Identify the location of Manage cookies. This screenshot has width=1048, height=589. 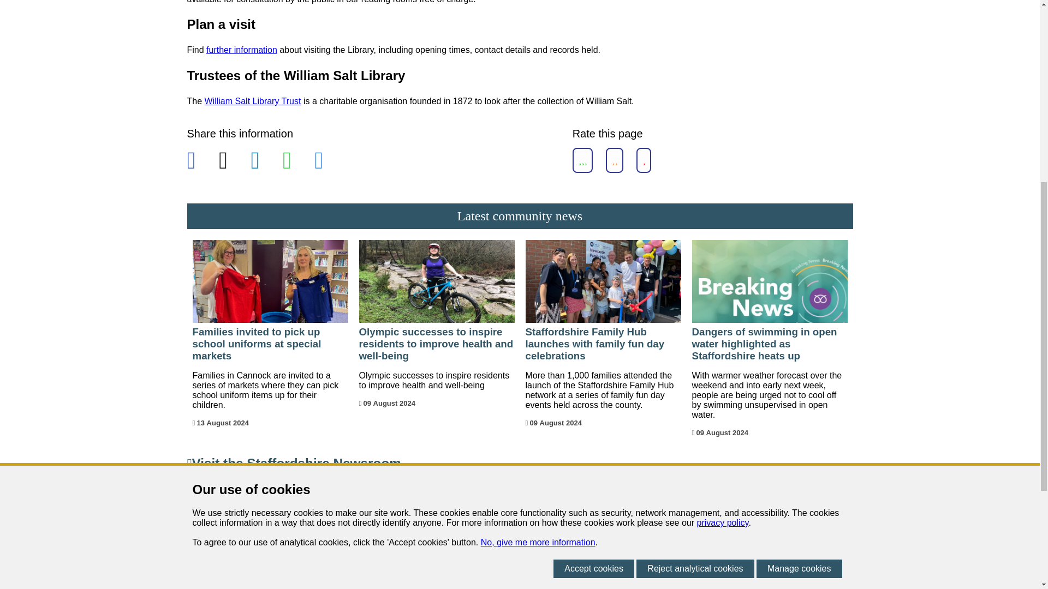
(799, 237).